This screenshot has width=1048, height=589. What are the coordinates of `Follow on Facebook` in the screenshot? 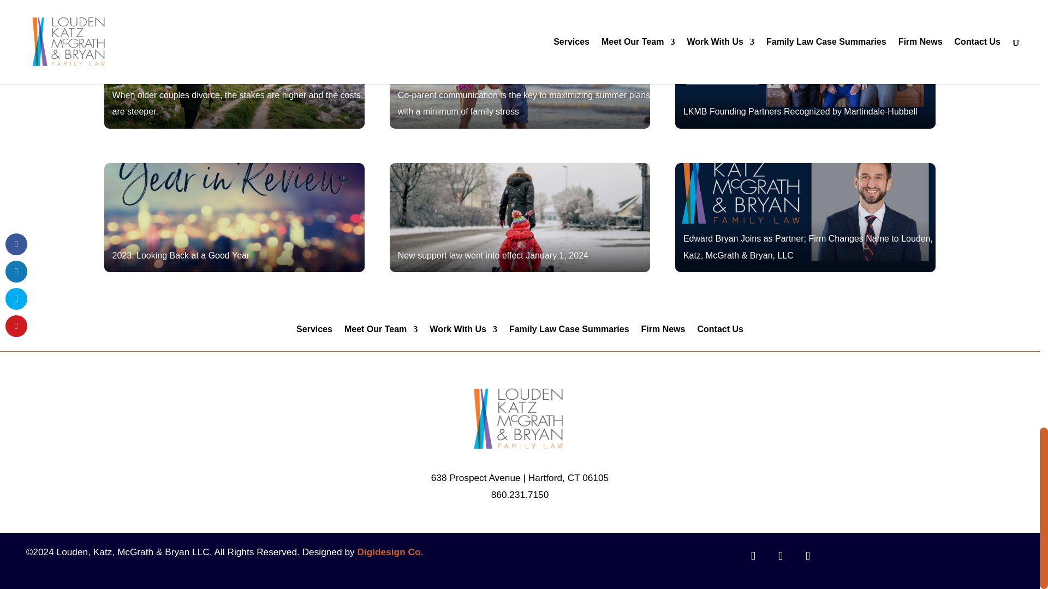 It's located at (753, 555).